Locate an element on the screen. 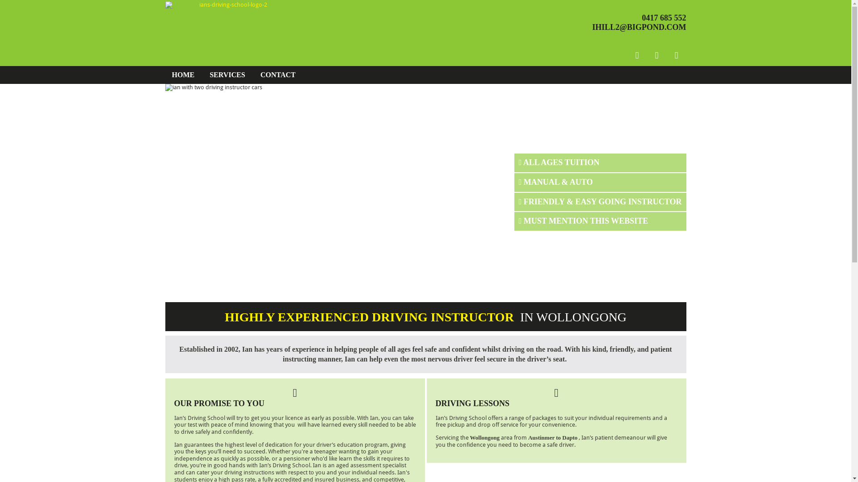 The height and width of the screenshot is (482, 858). 0417 685 552 is located at coordinates (664, 18).